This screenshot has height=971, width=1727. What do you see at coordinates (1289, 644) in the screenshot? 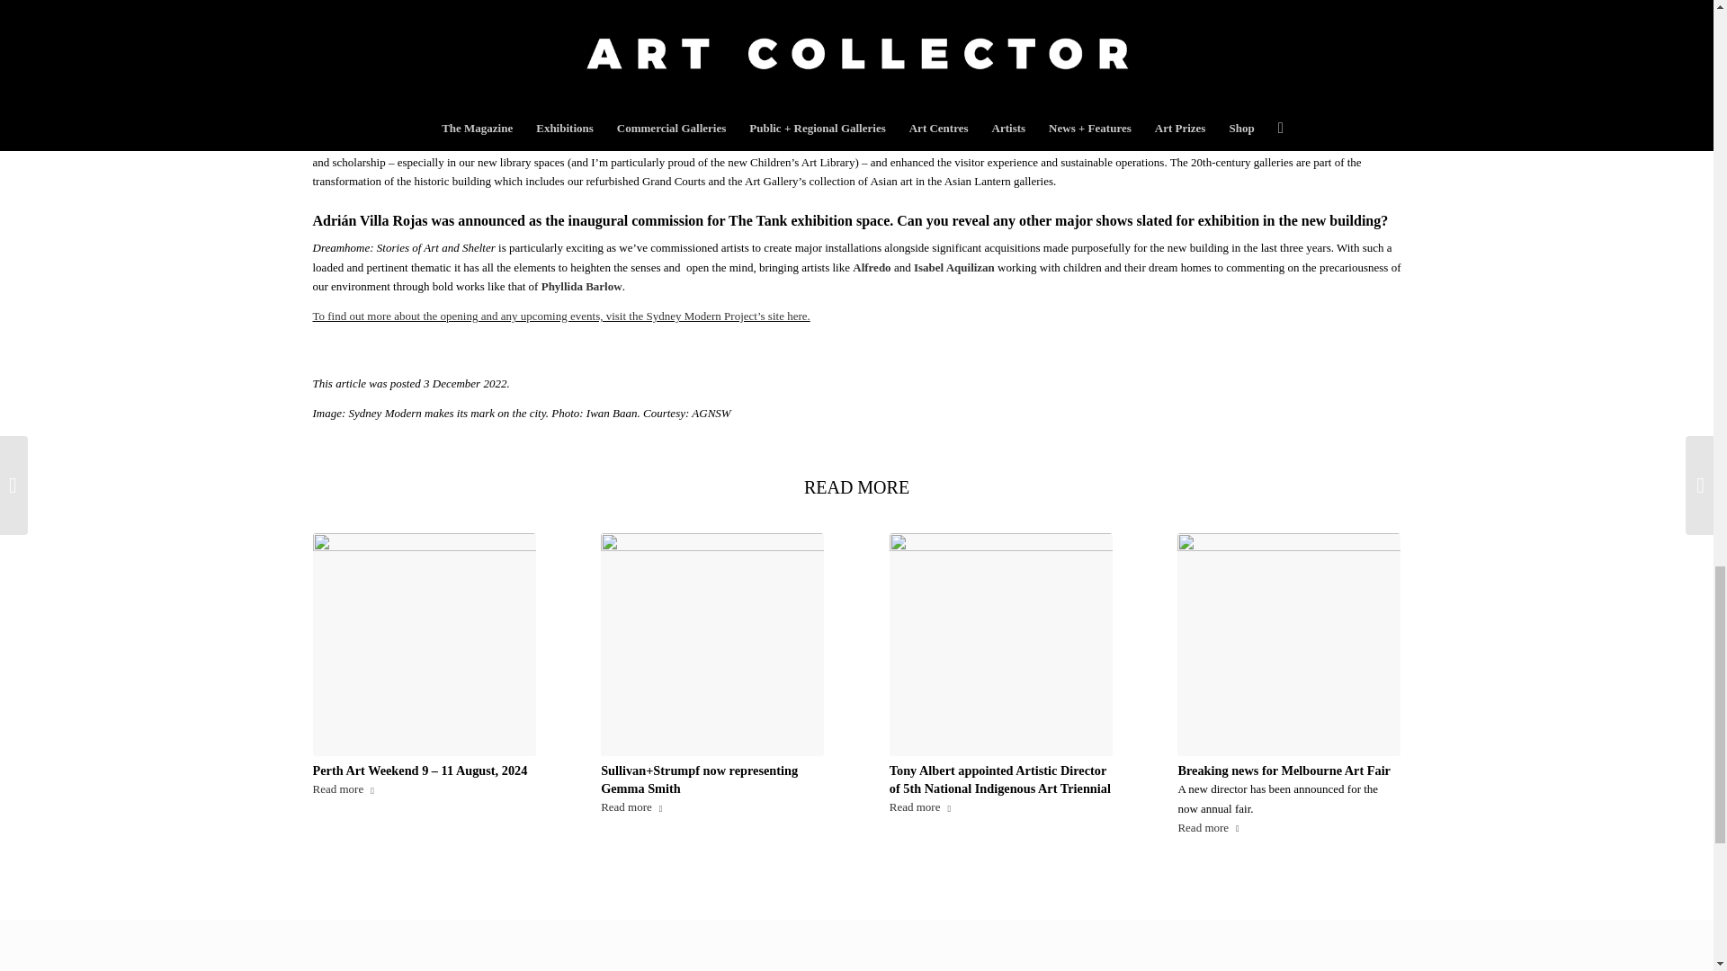
I see `Breaking news for Melbourne Art Fair` at bounding box center [1289, 644].